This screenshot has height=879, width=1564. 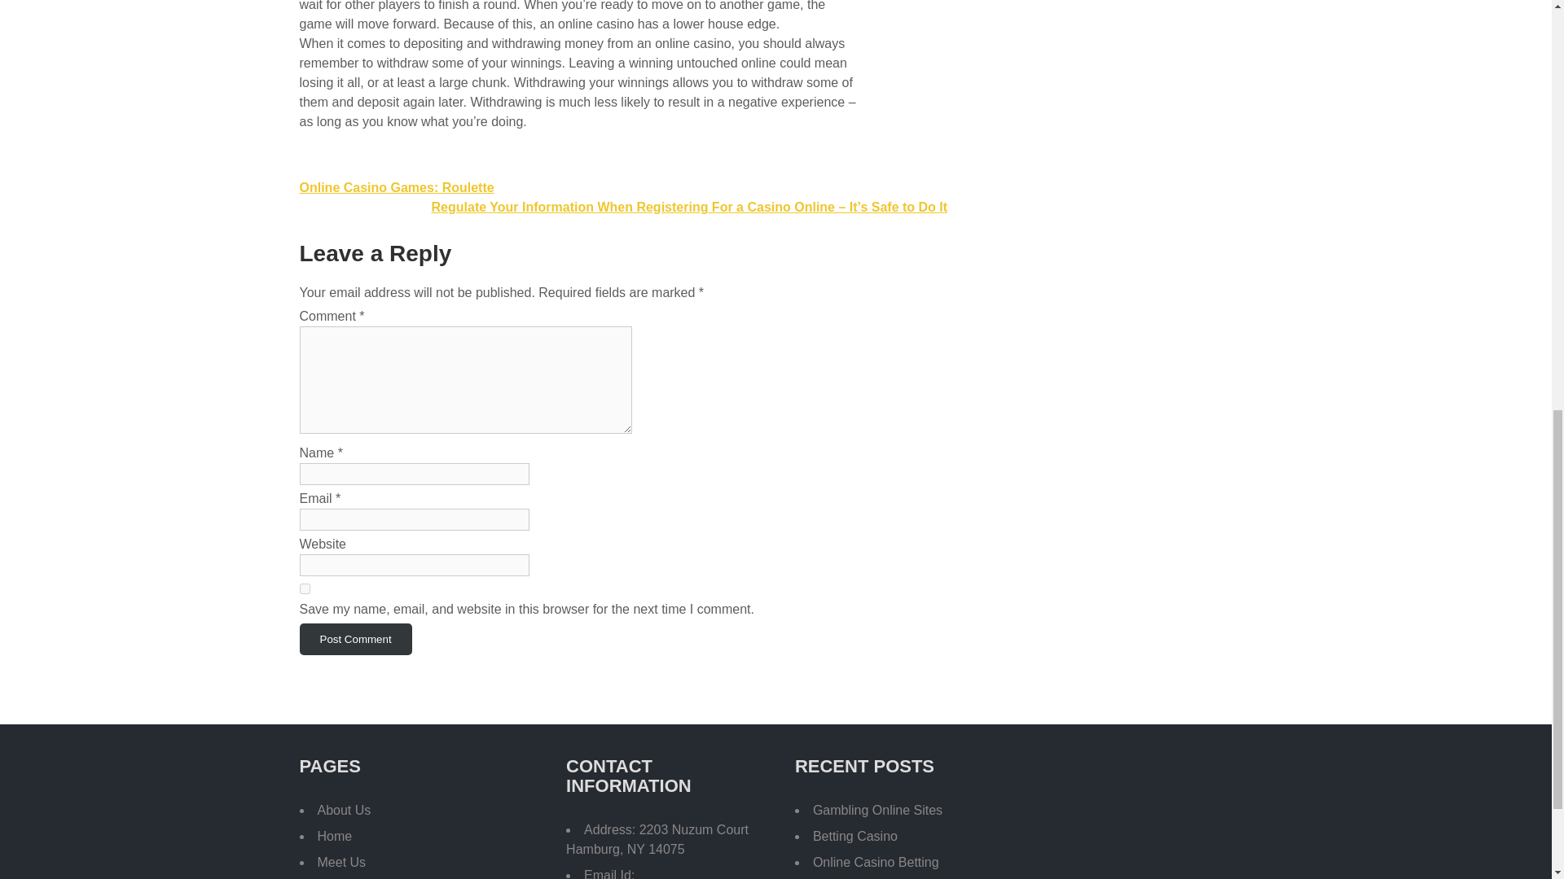 I want to click on Online Casino Betting, so click(x=876, y=862).